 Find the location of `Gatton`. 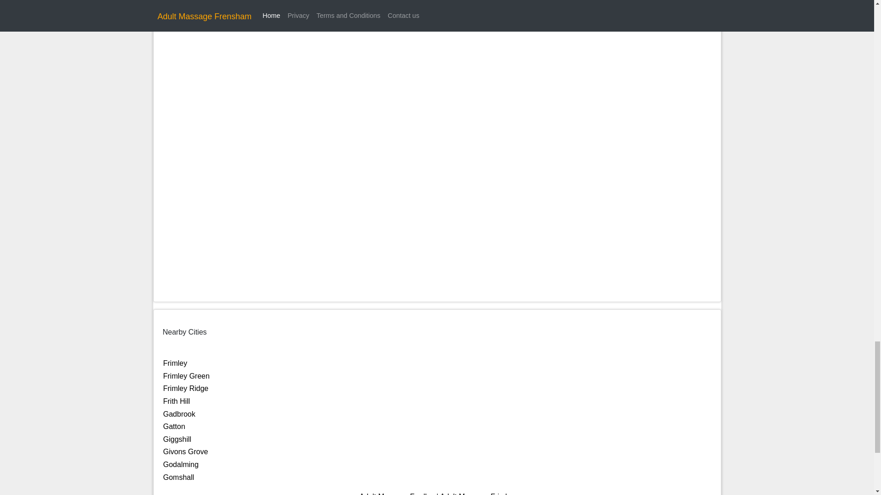

Gatton is located at coordinates (174, 426).